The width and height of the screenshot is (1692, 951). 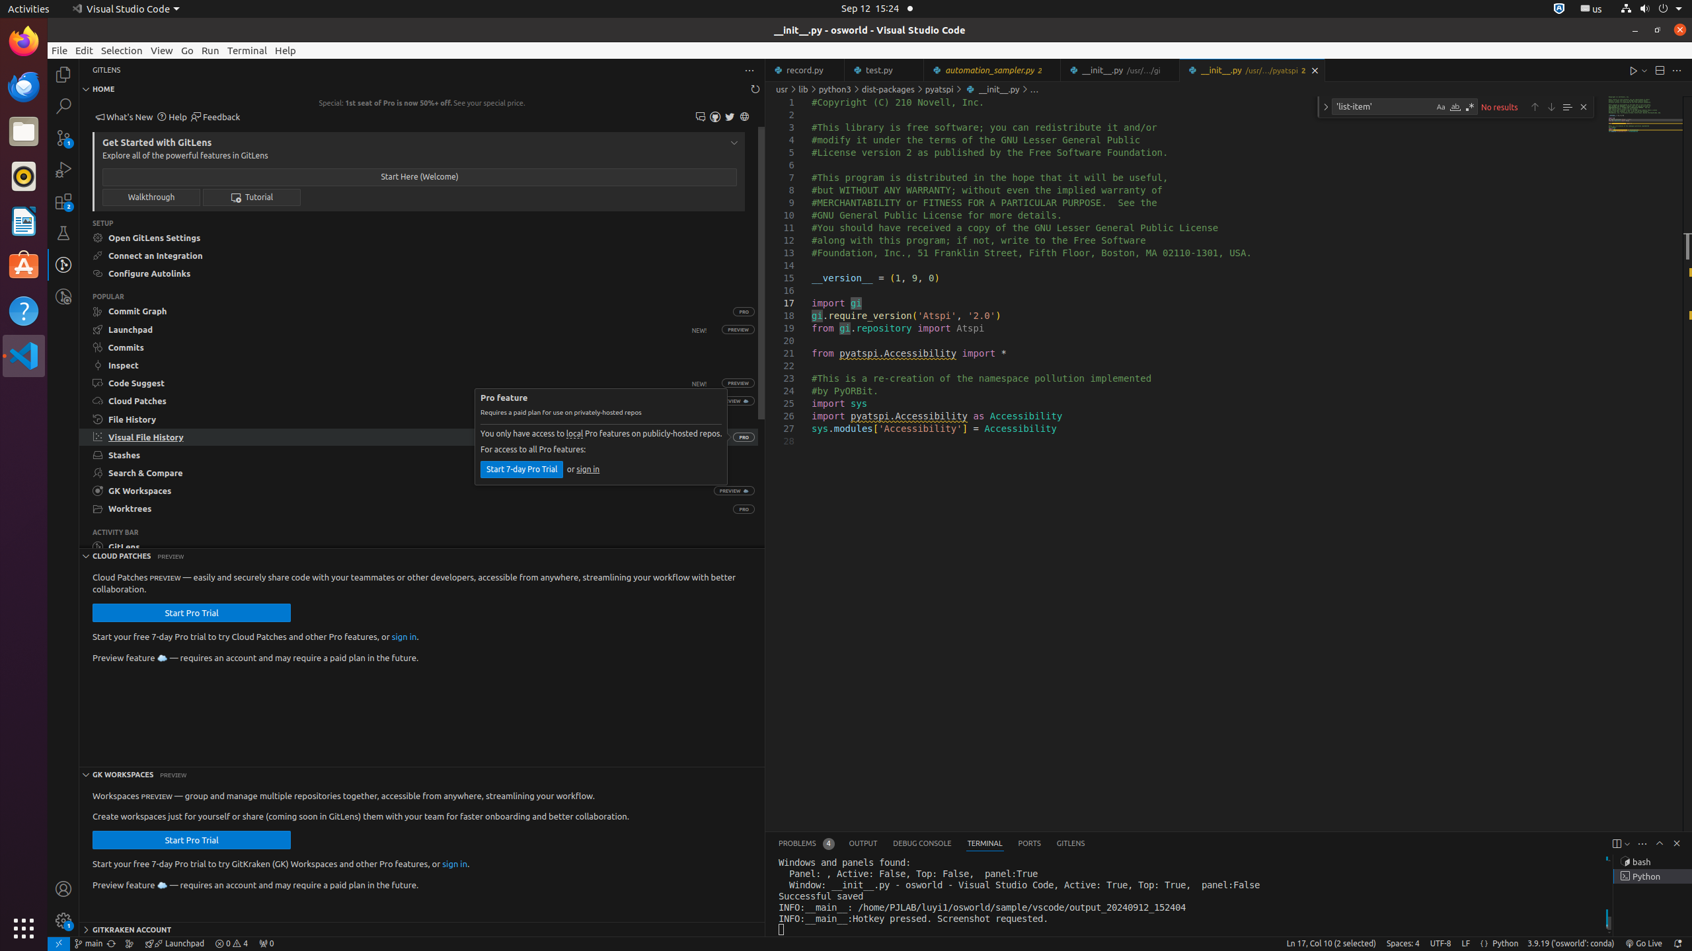 What do you see at coordinates (1627, 844) in the screenshot?
I see `Launch Profile...` at bounding box center [1627, 844].